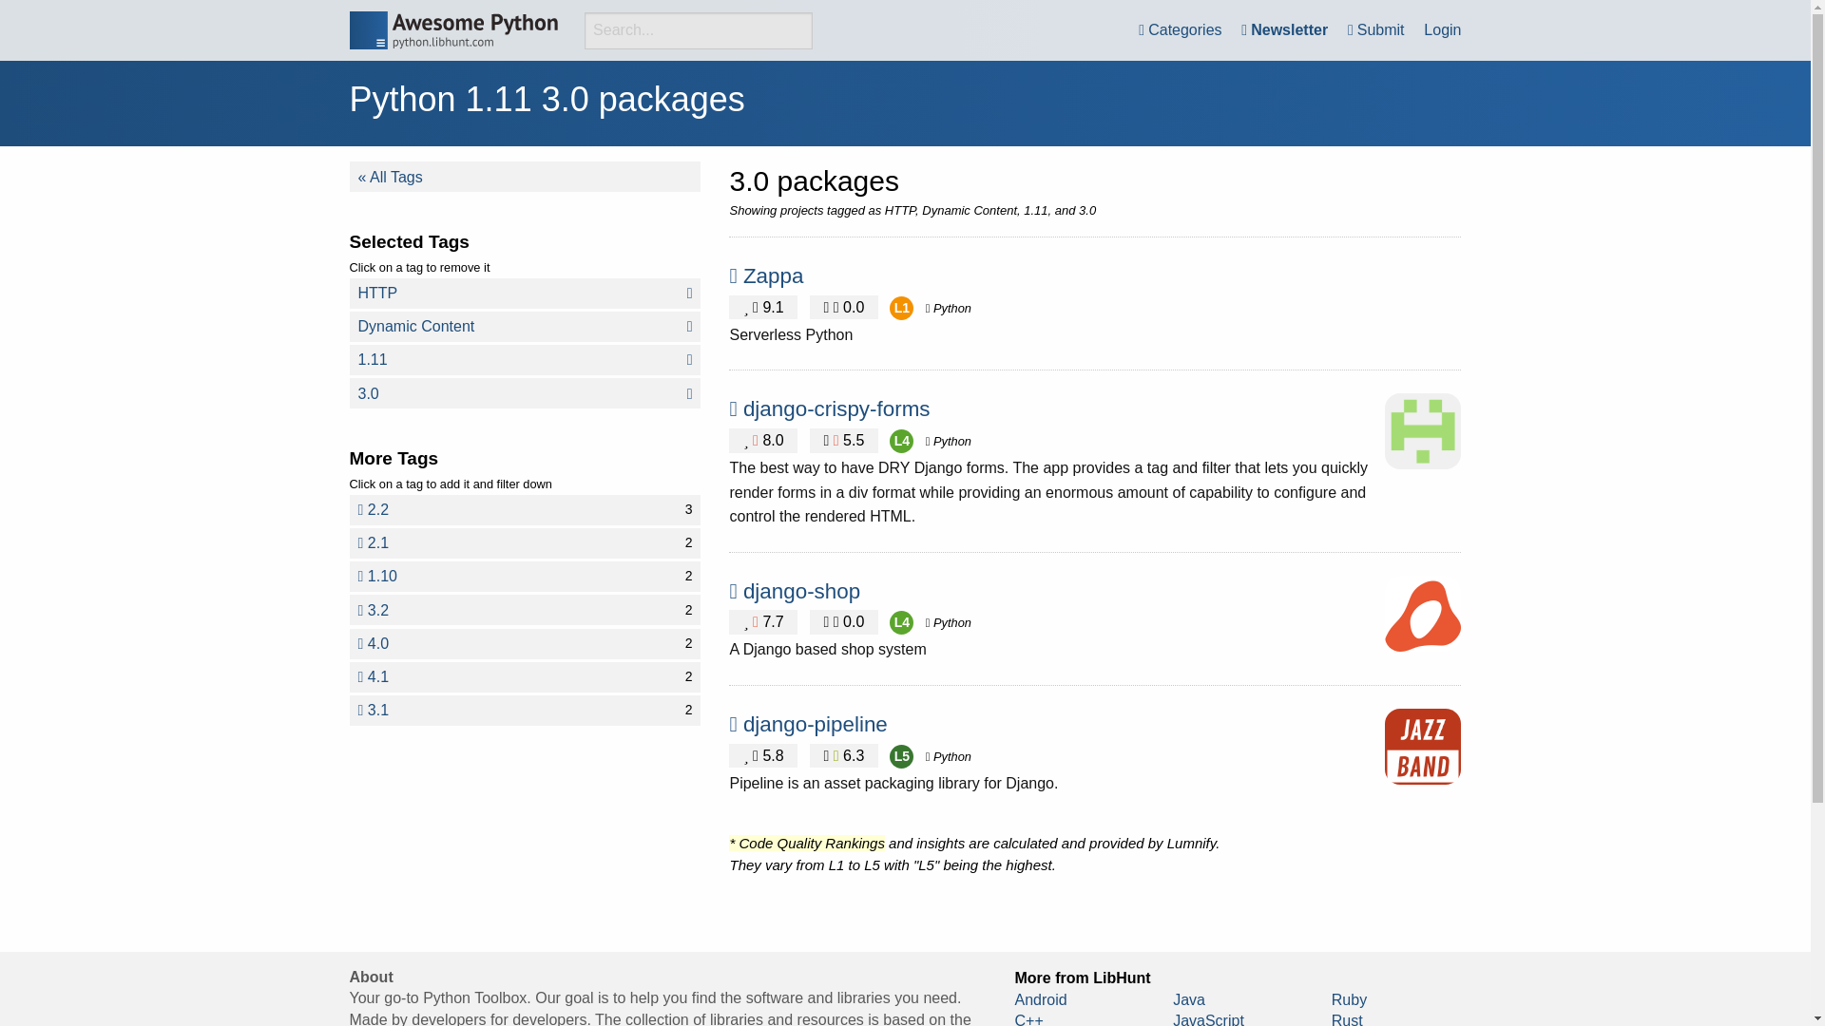  I want to click on Code Quality Rank provided by Lumnify, so click(525, 293).